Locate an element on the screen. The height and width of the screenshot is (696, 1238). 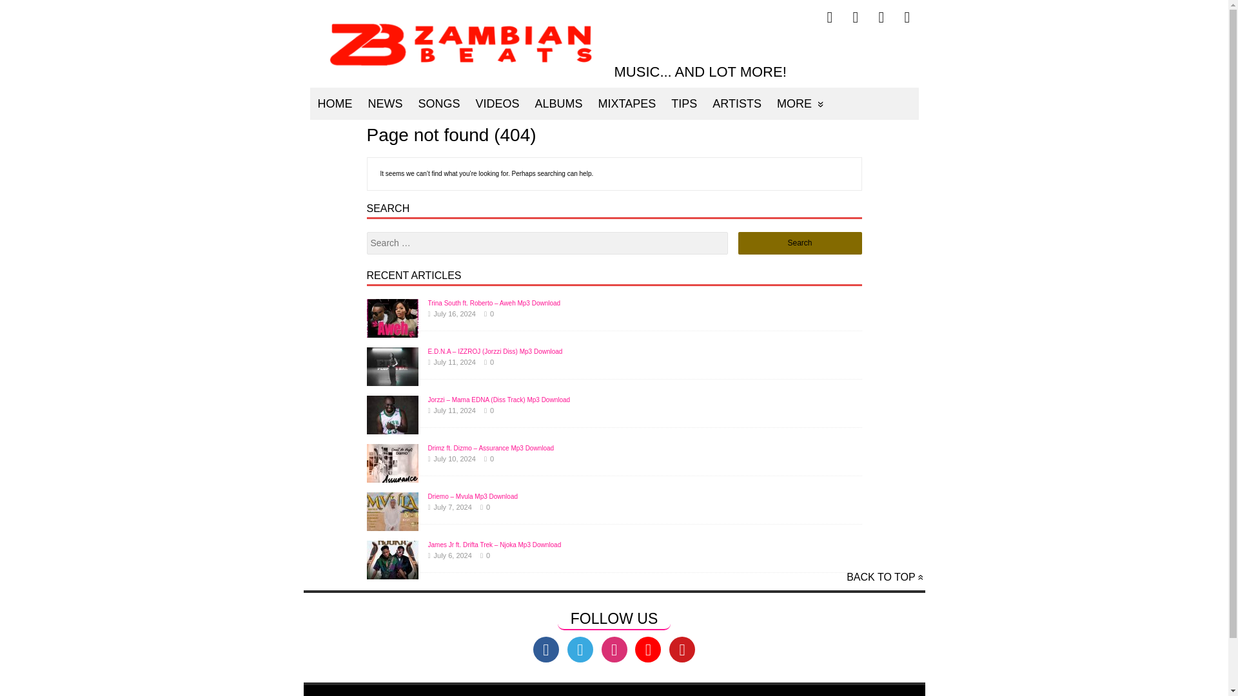
TIPS is located at coordinates (683, 103).